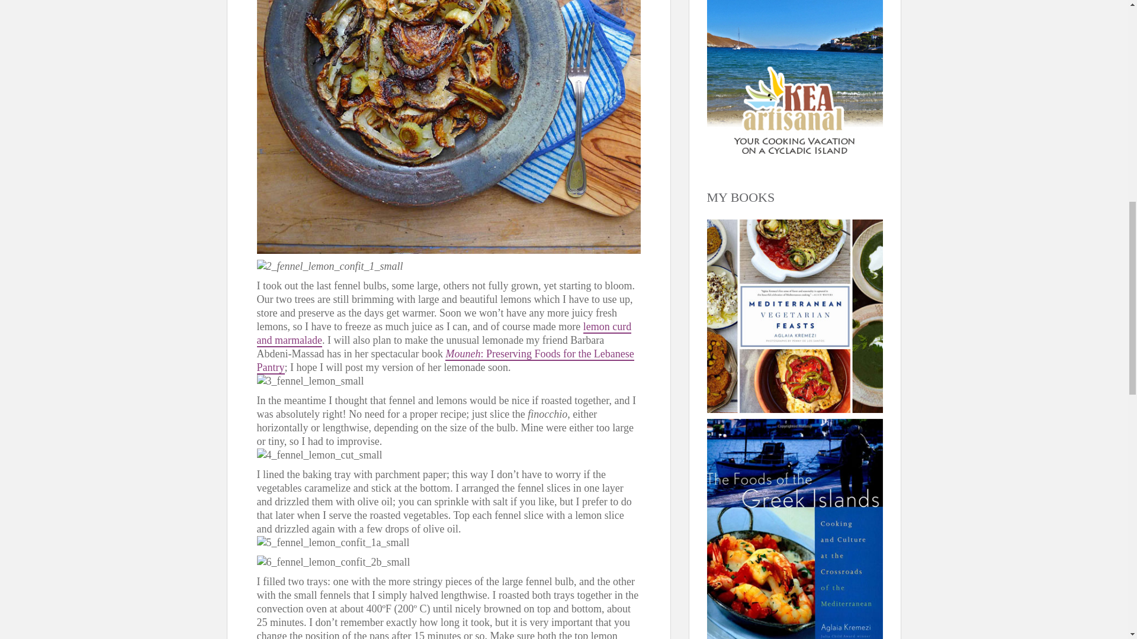  I want to click on Mouneh: Preserving Foods for the Lebanese Pantry, so click(445, 361).